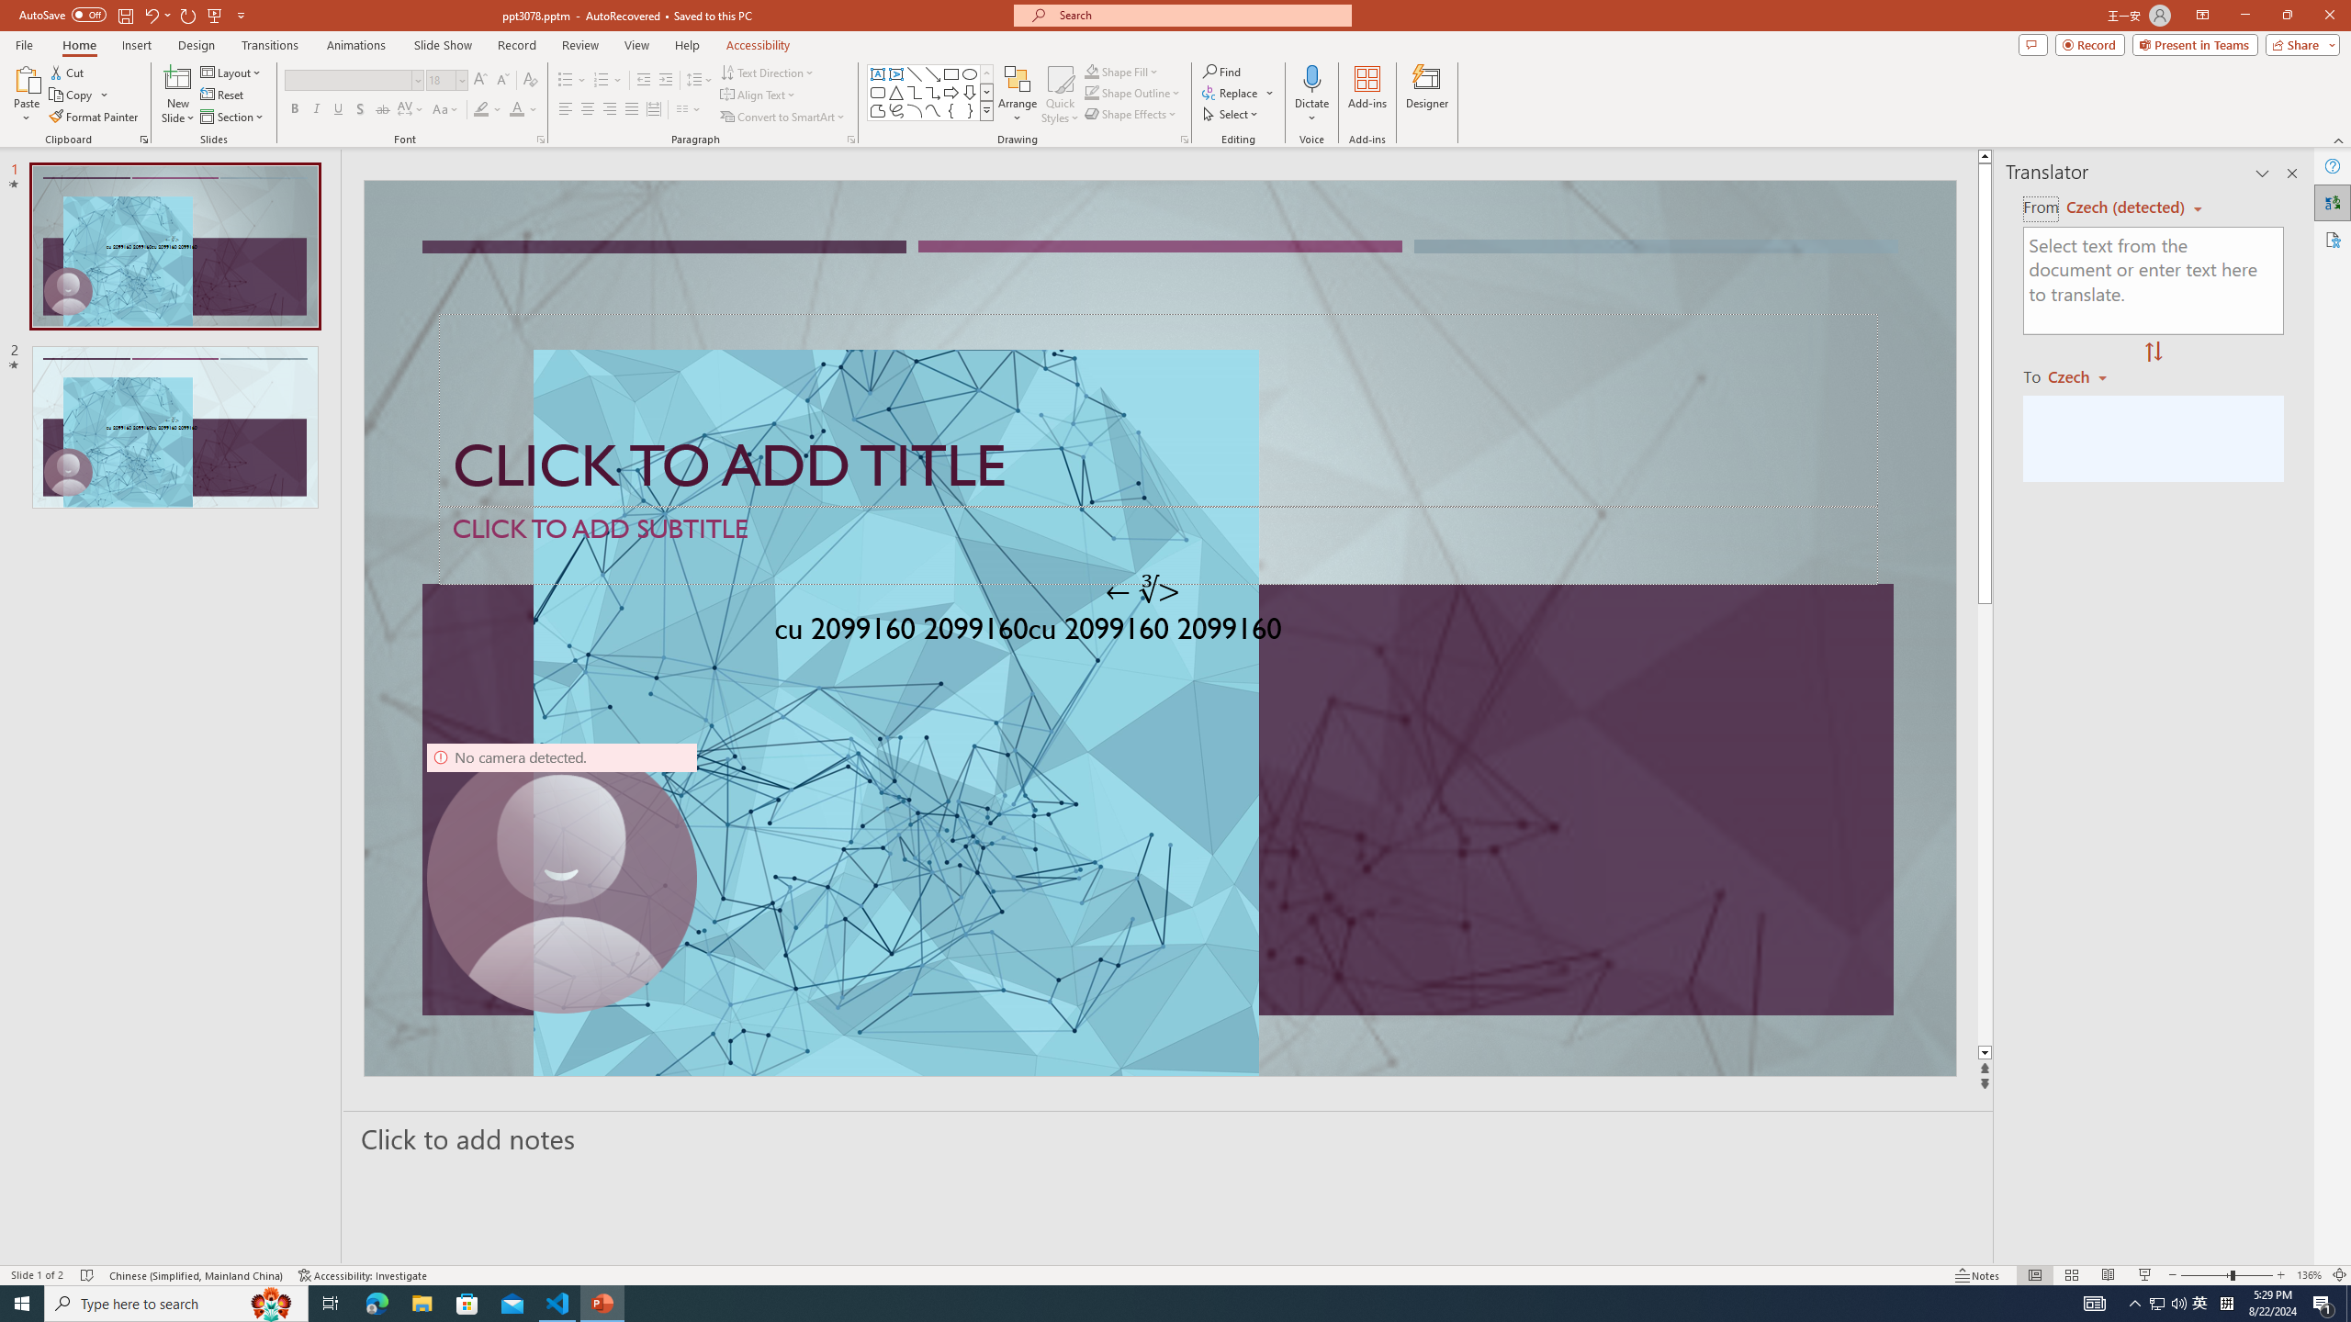  Describe the element at coordinates (768, 72) in the screenshot. I see `Text Direction` at that location.